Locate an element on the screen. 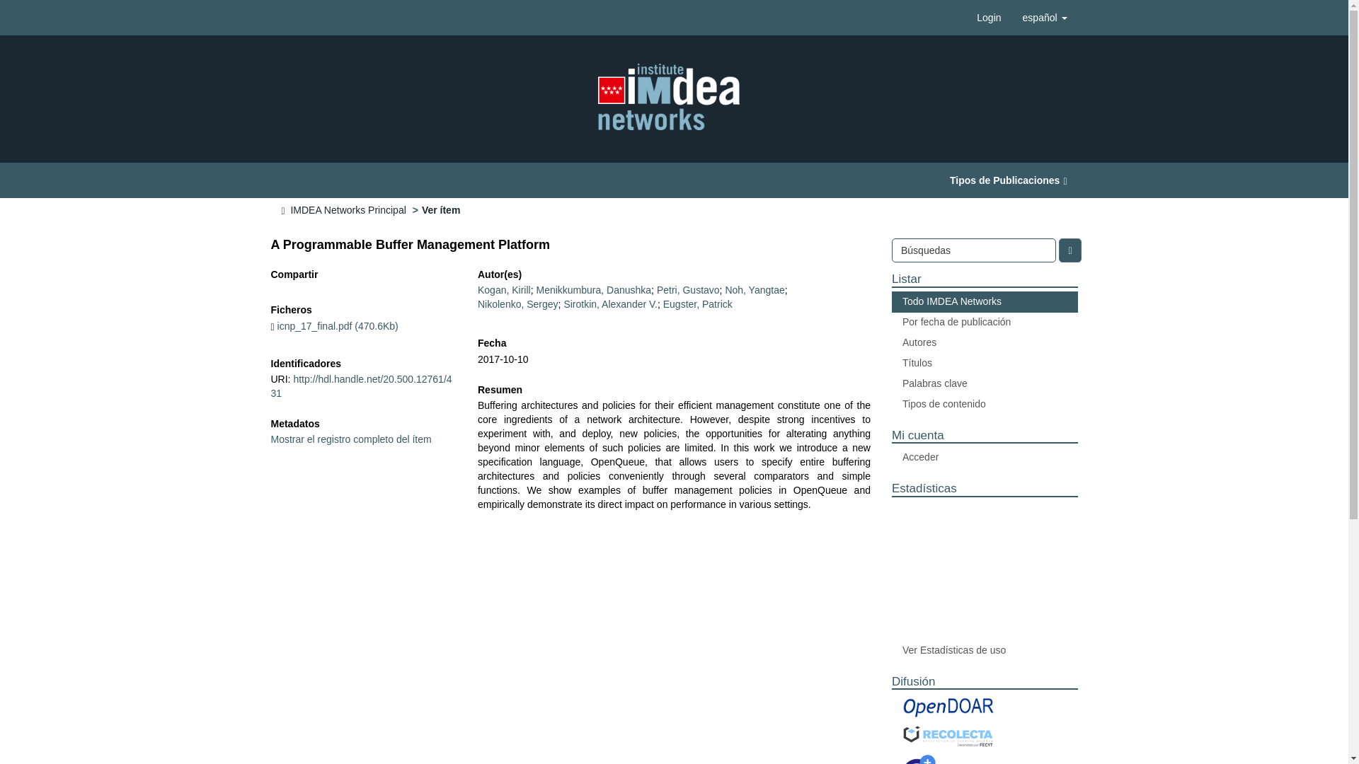 The height and width of the screenshot is (764, 1359). Menikkumbura, Danushka is located at coordinates (593, 289).